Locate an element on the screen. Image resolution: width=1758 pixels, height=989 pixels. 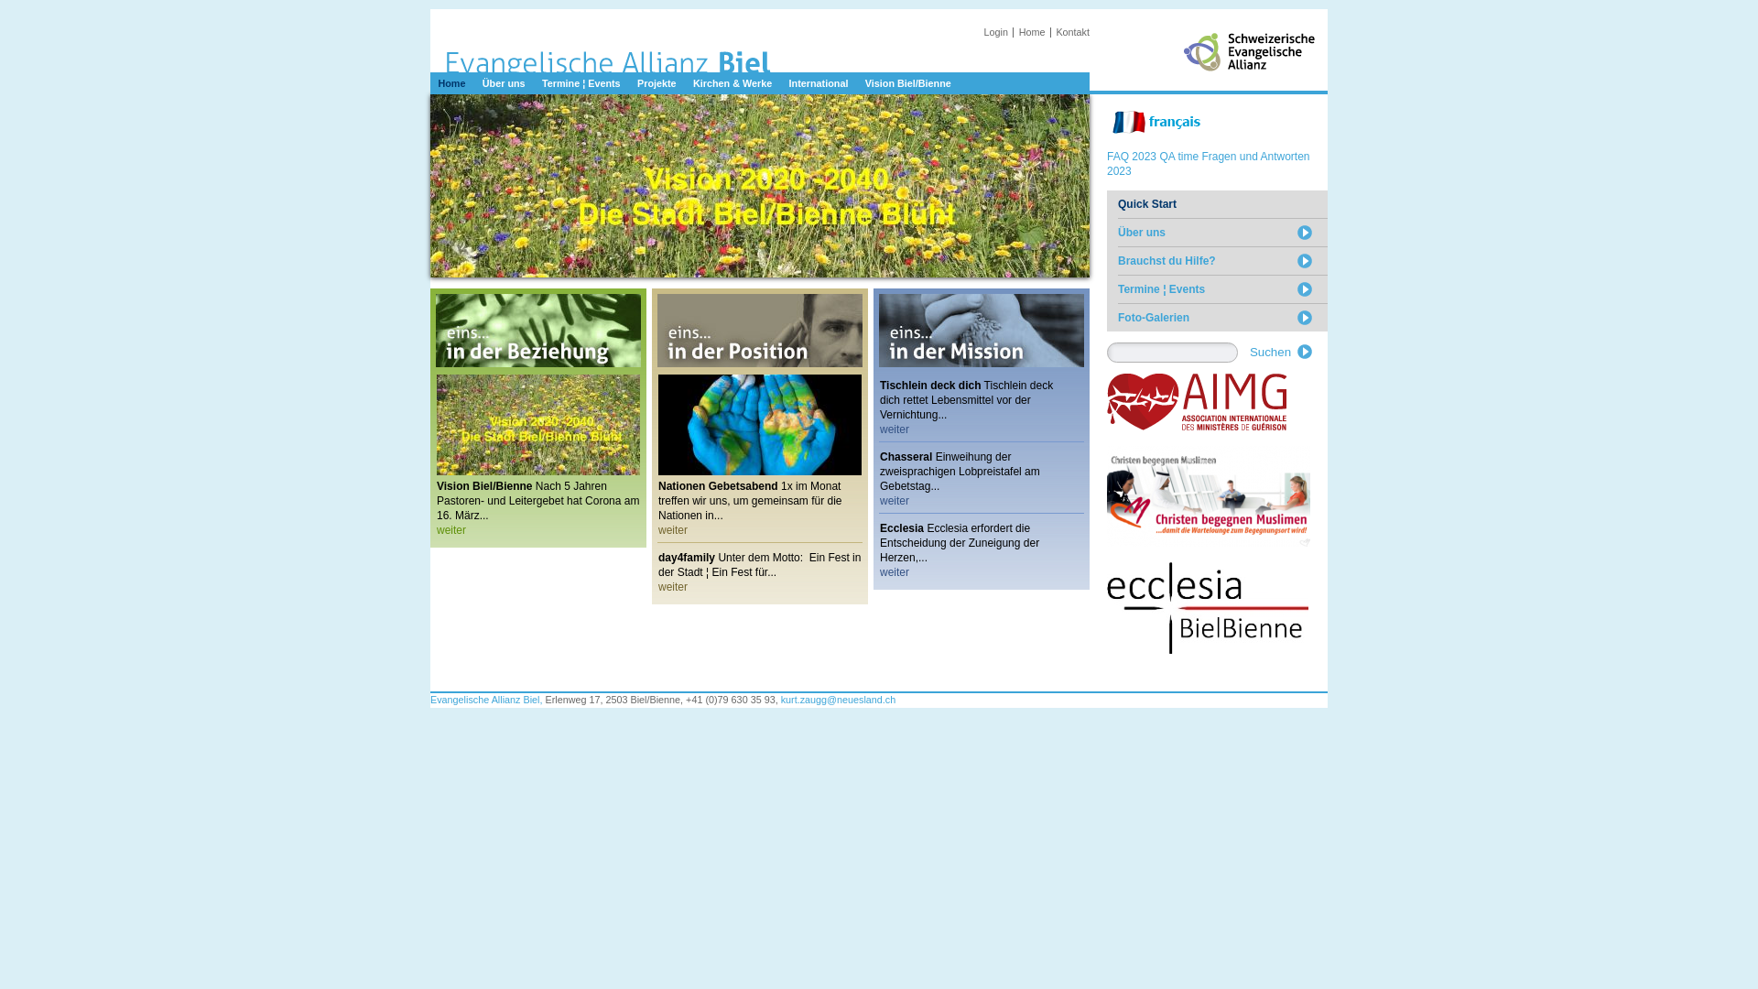
Ecclesia is located at coordinates (902, 528).